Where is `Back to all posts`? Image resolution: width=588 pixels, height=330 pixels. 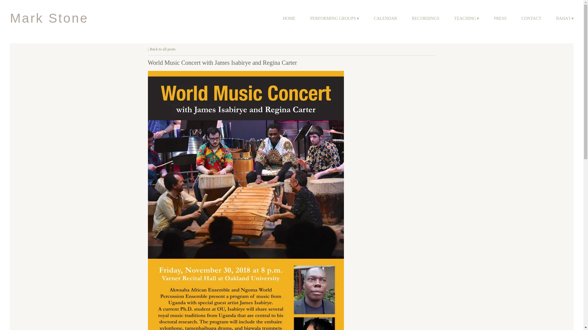
Back to all posts is located at coordinates (161, 49).